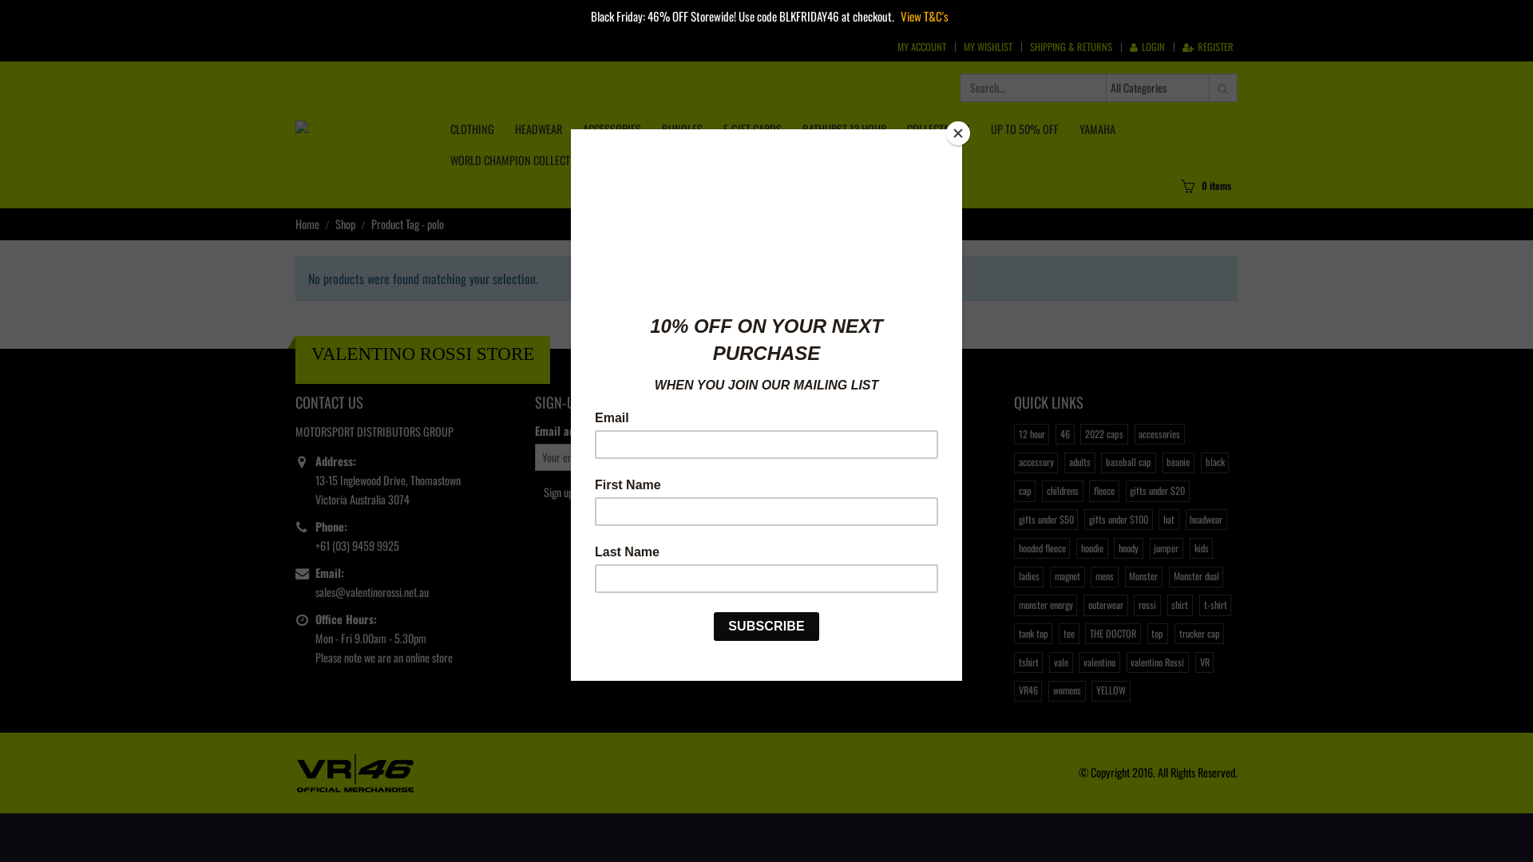 Image resolution: width=1533 pixels, height=862 pixels. Describe the element at coordinates (815, 438) in the screenshot. I see `Twitter` at that location.